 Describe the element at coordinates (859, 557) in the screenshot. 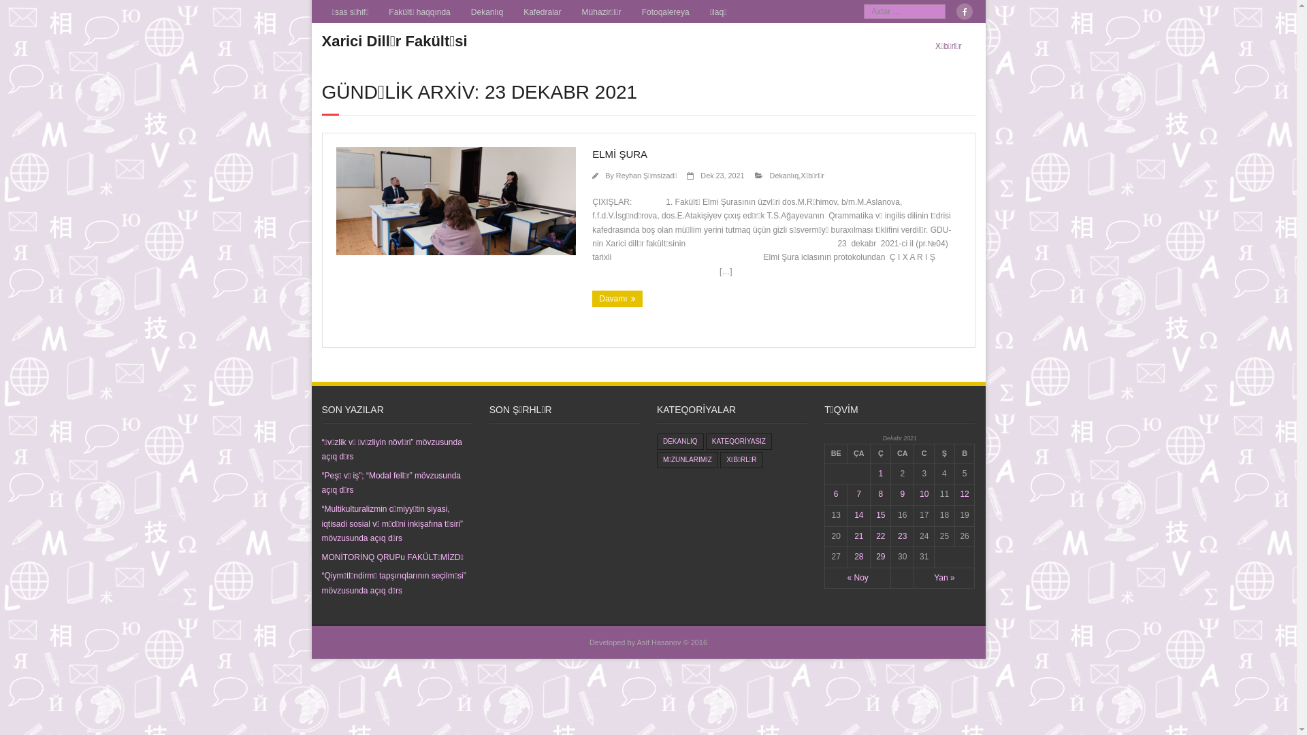

I see `28` at that location.